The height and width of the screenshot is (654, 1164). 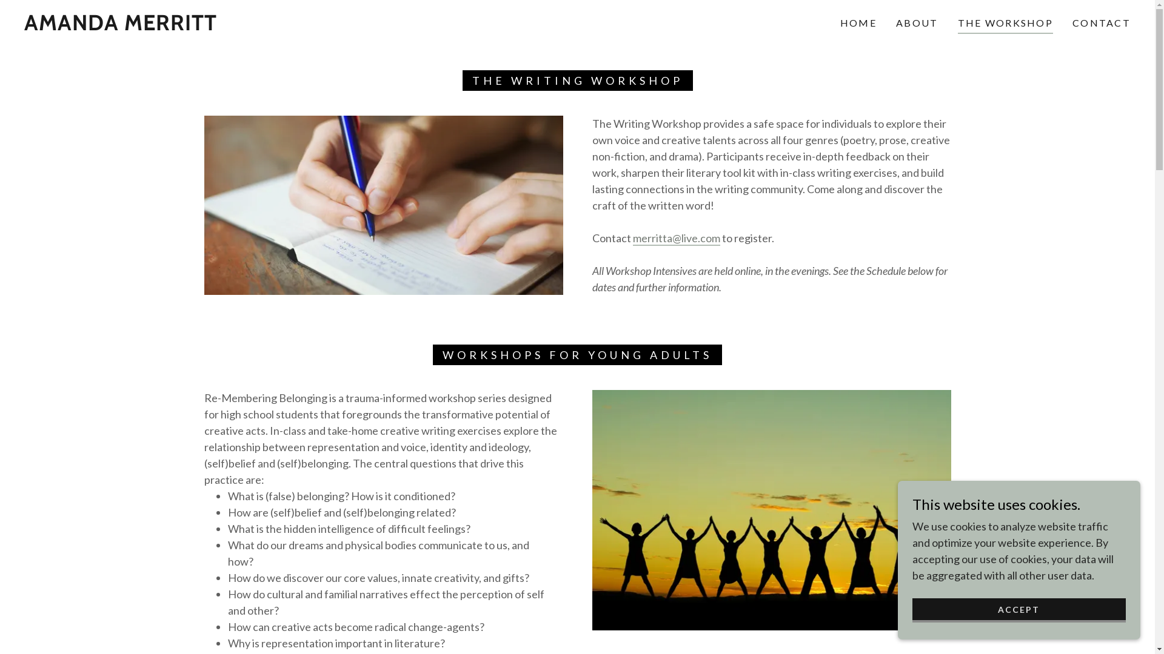 I want to click on ABOUT, so click(x=917, y=23).